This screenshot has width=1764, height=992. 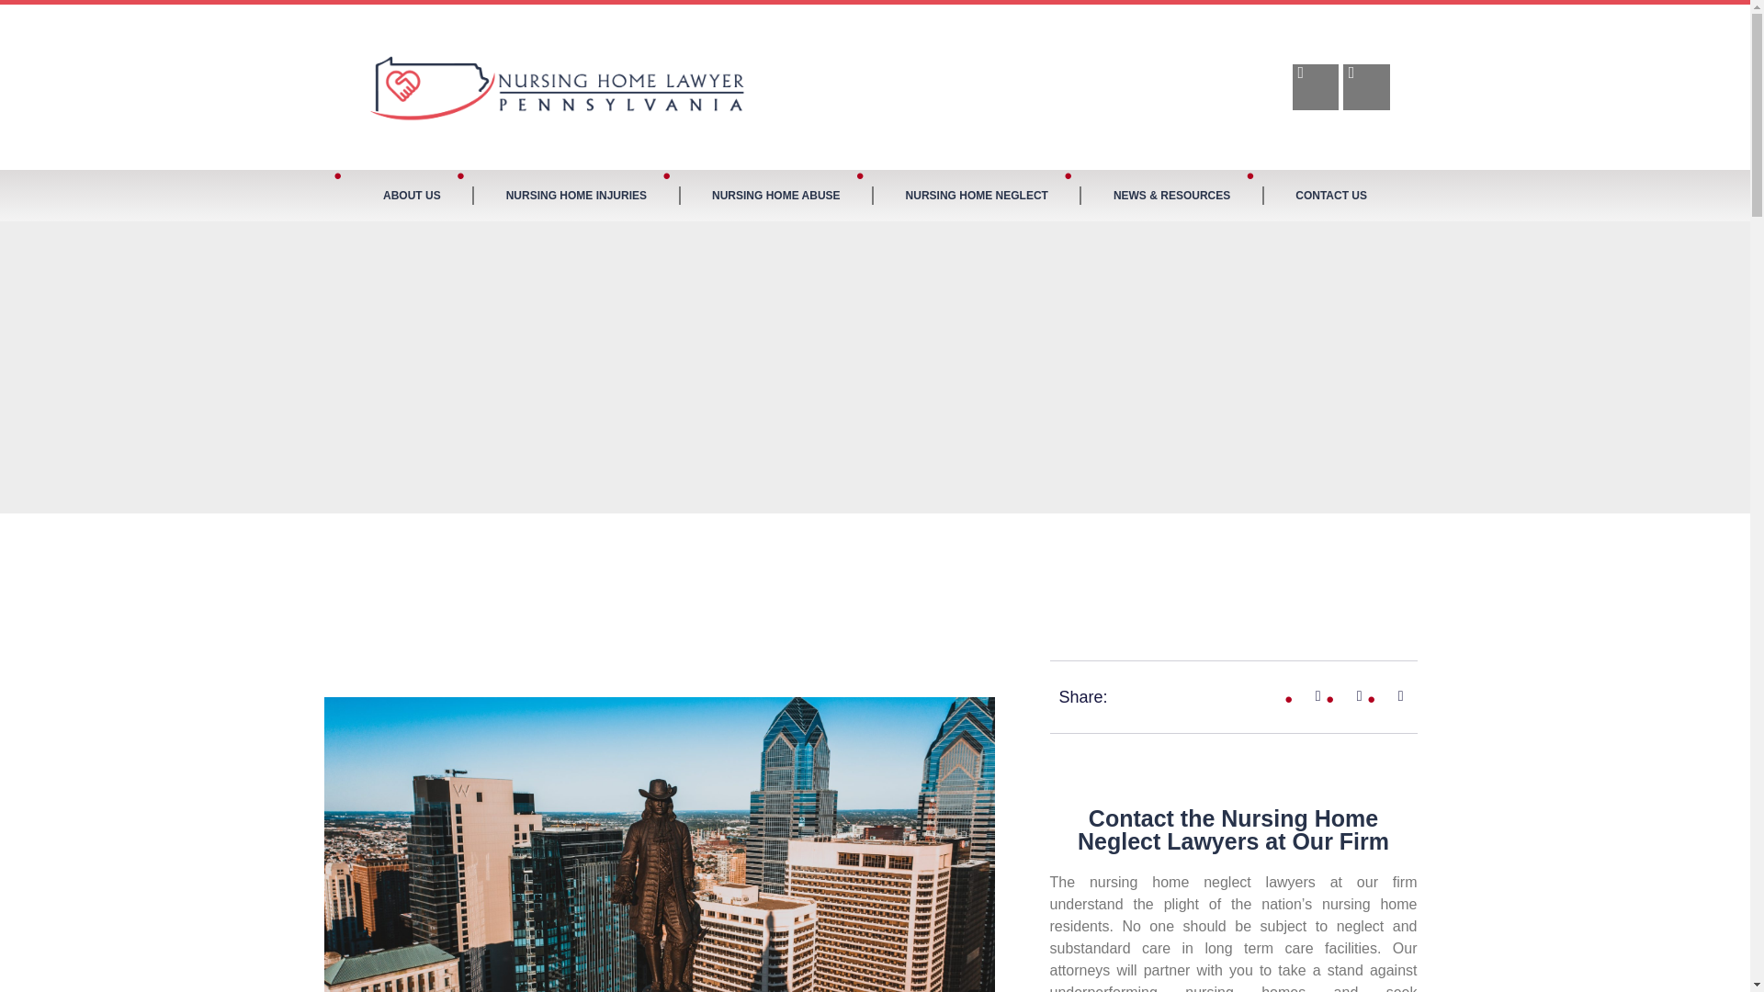 What do you see at coordinates (575, 195) in the screenshot?
I see `NURSING HOME INJURIES` at bounding box center [575, 195].